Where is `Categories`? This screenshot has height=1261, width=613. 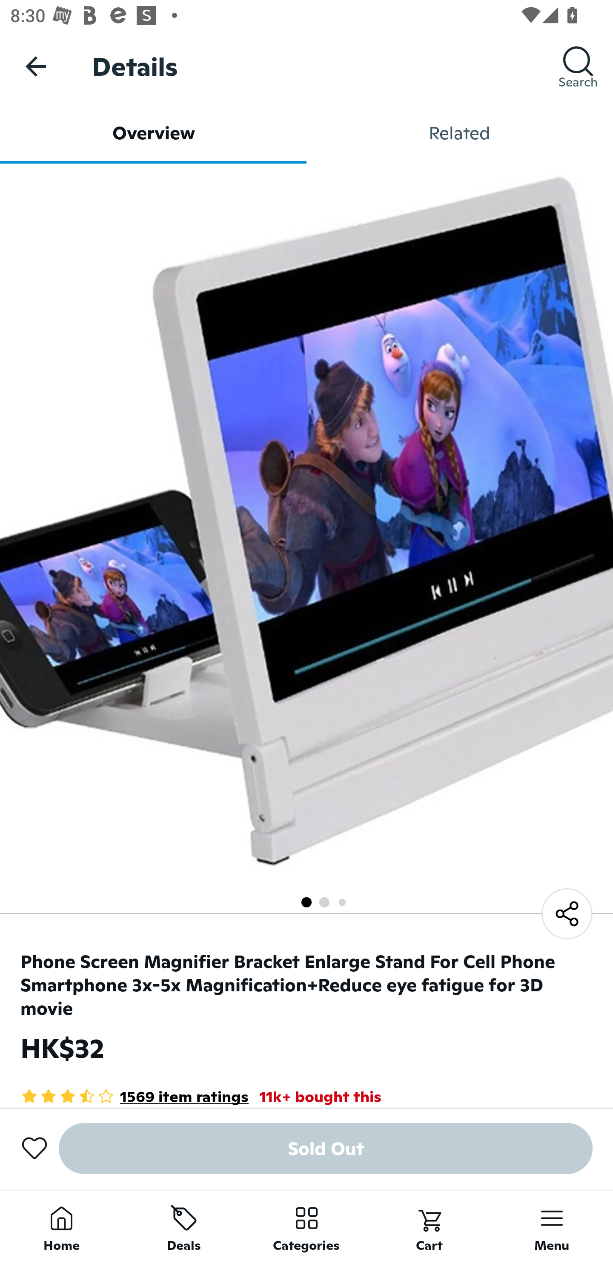 Categories is located at coordinates (306, 1225).